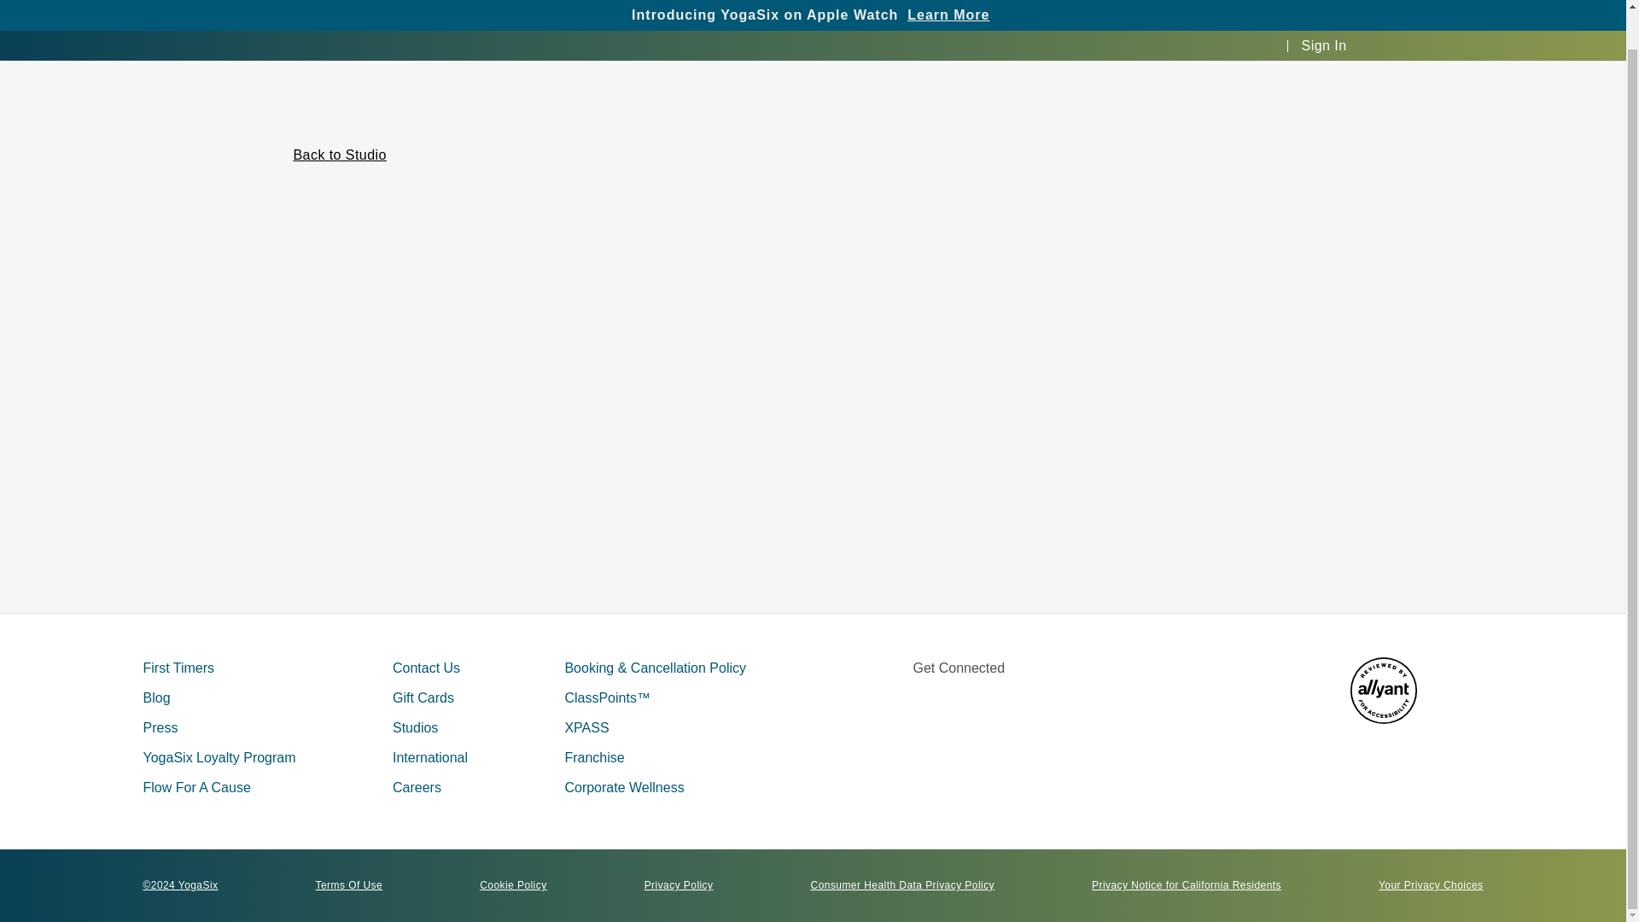 The height and width of the screenshot is (922, 1639). I want to click on Sign In, so click(1324, 7).